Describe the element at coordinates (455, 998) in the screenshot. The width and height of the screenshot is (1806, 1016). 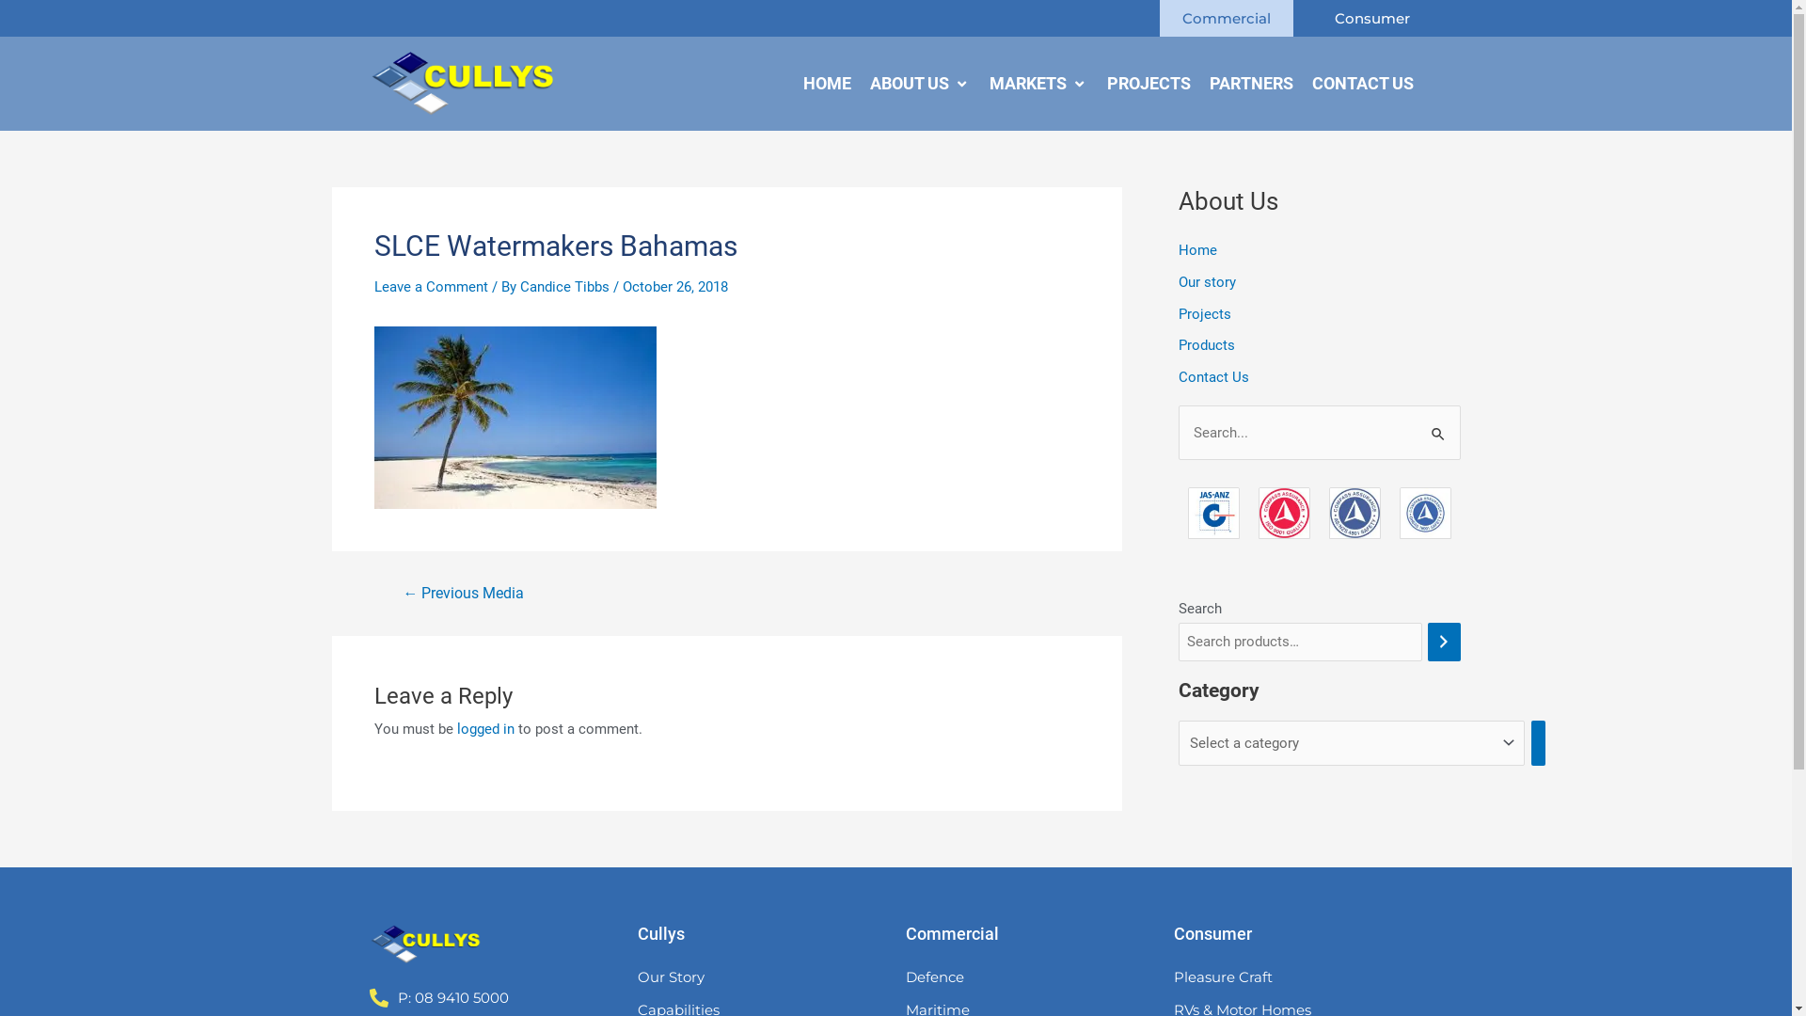
I see `P: 08 9410 5000` at that location.